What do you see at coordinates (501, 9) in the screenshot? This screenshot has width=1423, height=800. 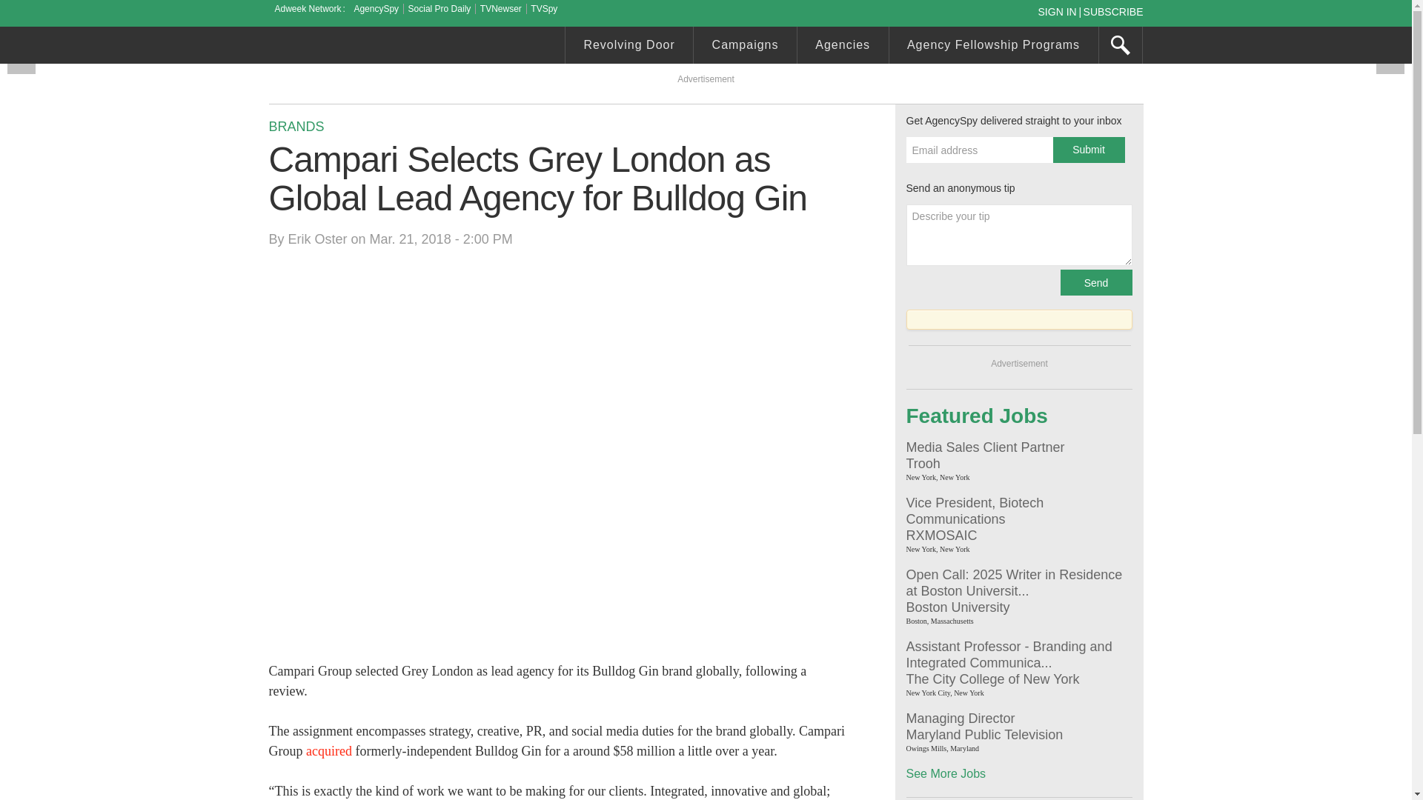 I see `TVNewser` at bounding box center [501, 9].